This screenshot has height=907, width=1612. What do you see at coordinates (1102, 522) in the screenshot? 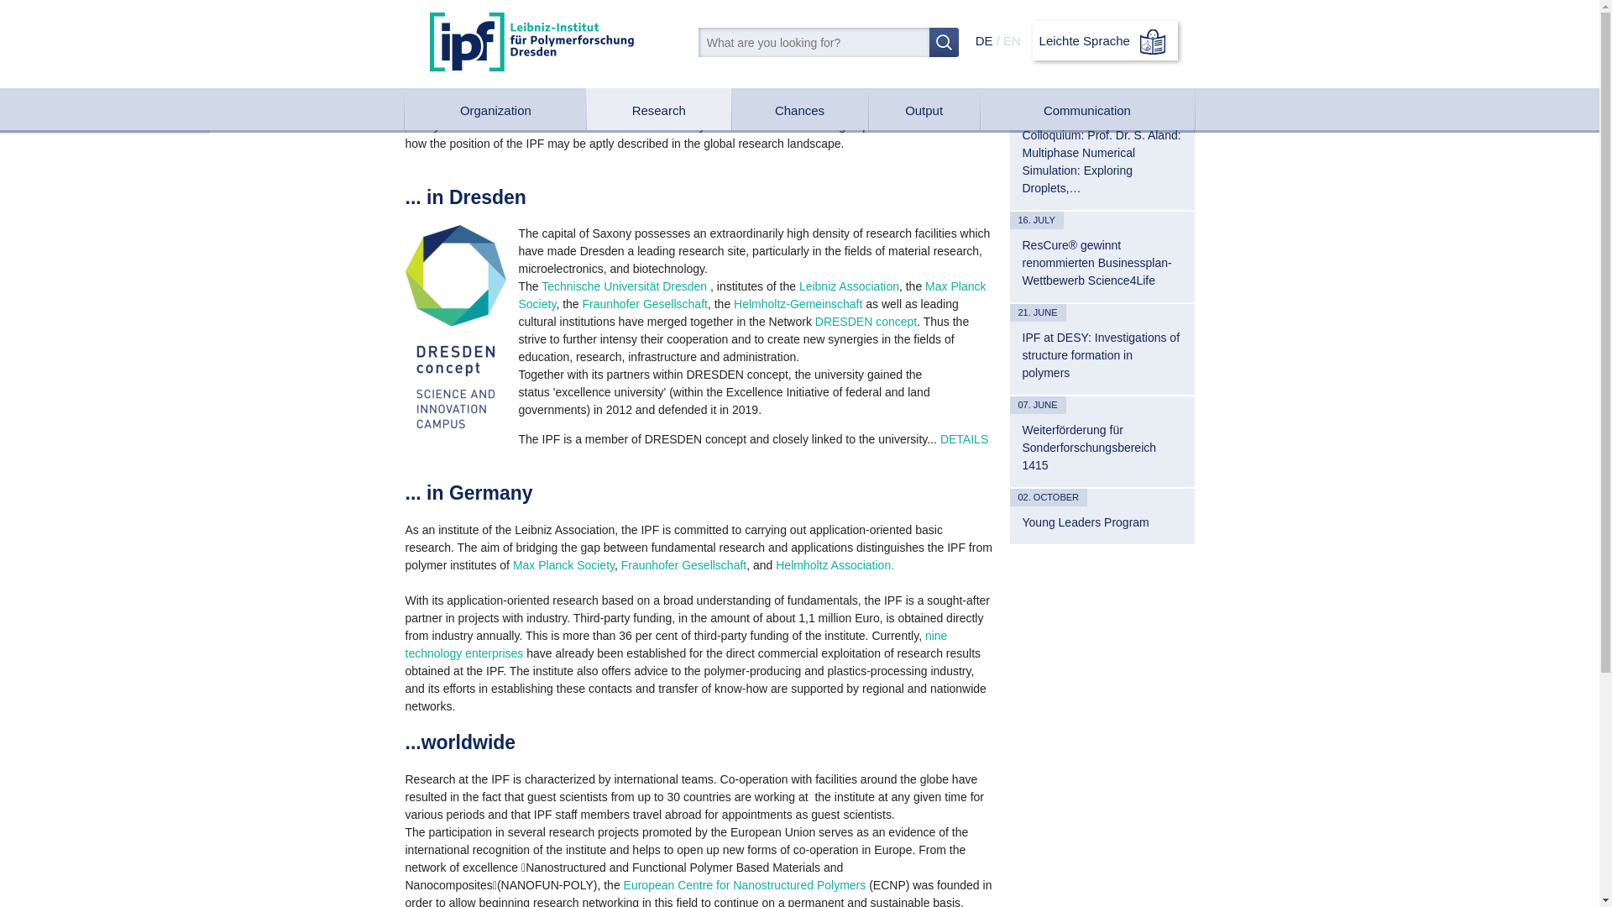
I see `Young Leaders Program` at bounding box center [1102, 522].